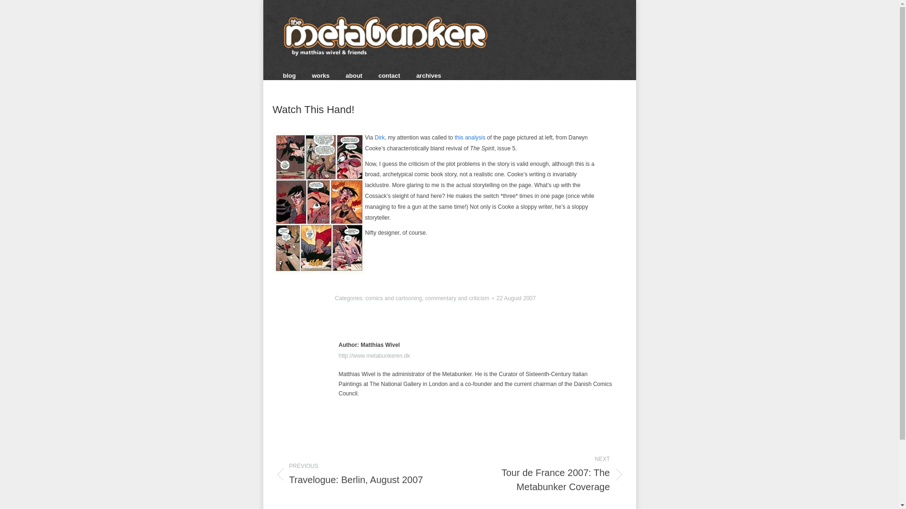 Image resolution: width=906 pixels, height=509 pixels. What do you see at coordinates (457, 298) in the screenshot?
I see `about` at bounding box center [457, 298].